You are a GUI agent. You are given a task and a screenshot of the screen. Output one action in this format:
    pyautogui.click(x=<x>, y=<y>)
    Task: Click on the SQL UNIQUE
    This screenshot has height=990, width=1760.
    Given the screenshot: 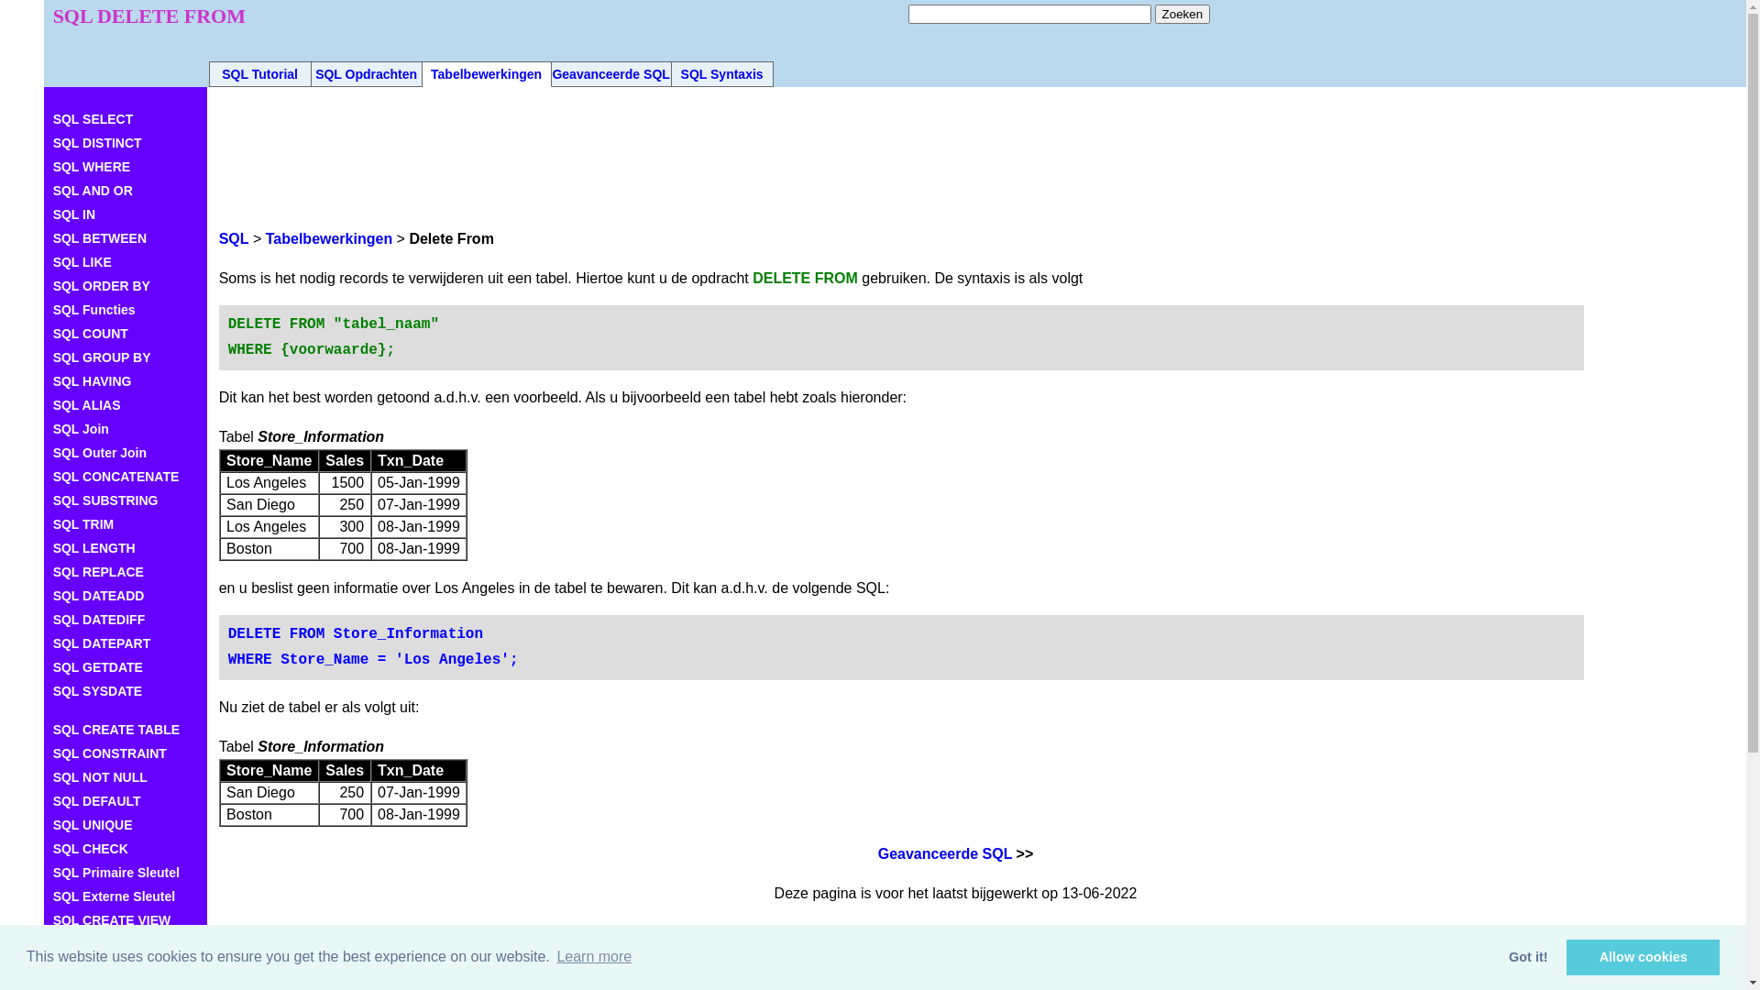 What is the action you would take?
    pyautogui.click(x=126, y=825)
    